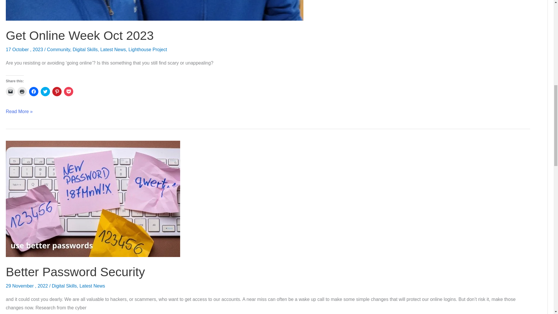  What do you see at coordinates (85, 49) in the screenshot?
I see `Digital Skills` at bounding box center [85, 49].